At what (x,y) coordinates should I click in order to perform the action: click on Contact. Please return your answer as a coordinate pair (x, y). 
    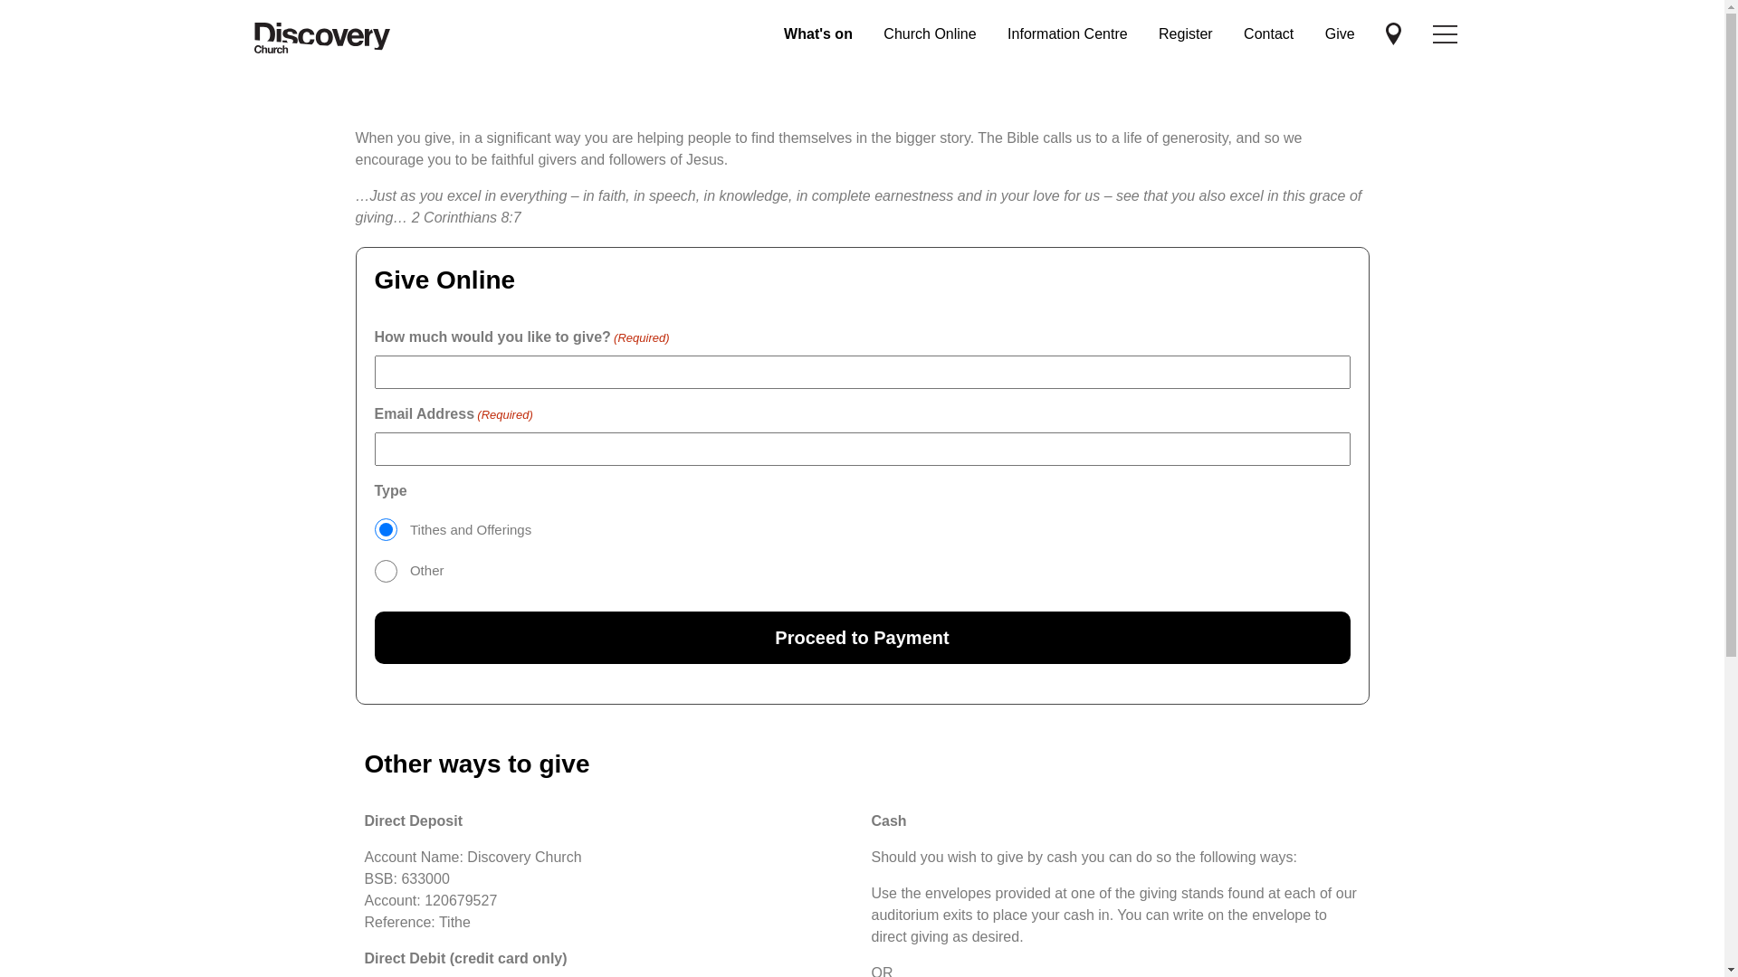
    Looking at the image, I should click on (1269, 34).